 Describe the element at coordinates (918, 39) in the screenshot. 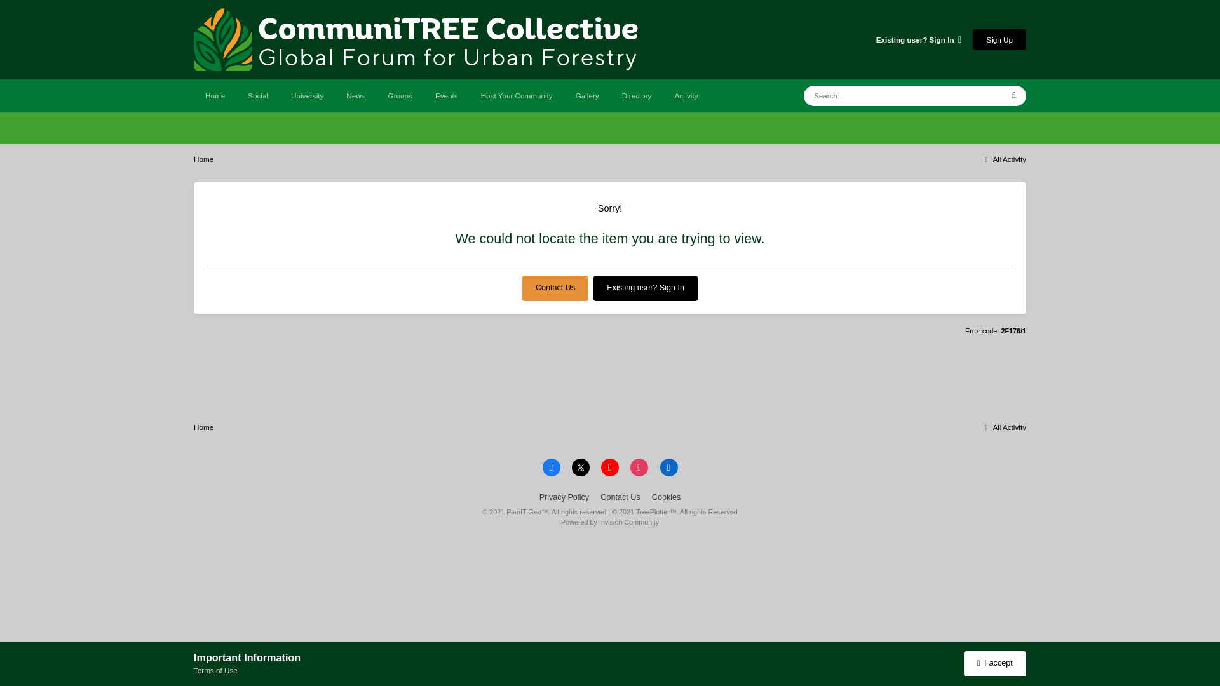

I see `Existing user? Sign In  ` at that location.